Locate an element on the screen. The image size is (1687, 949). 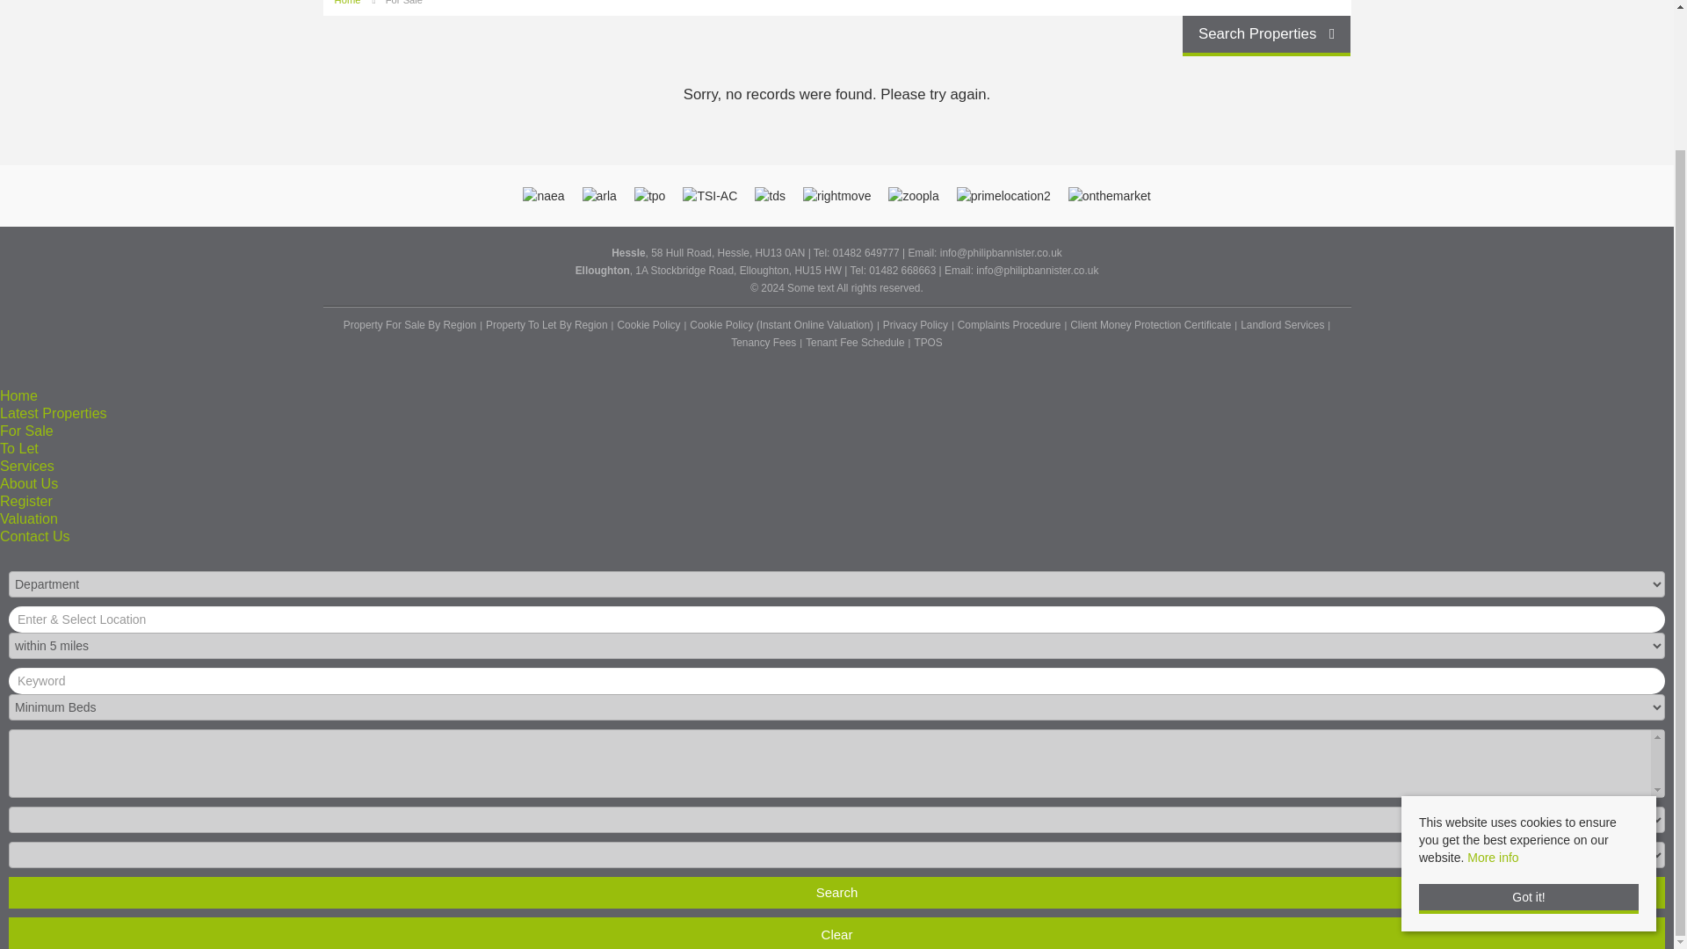
Tenancy Fees is located at coordinates (763, 343).